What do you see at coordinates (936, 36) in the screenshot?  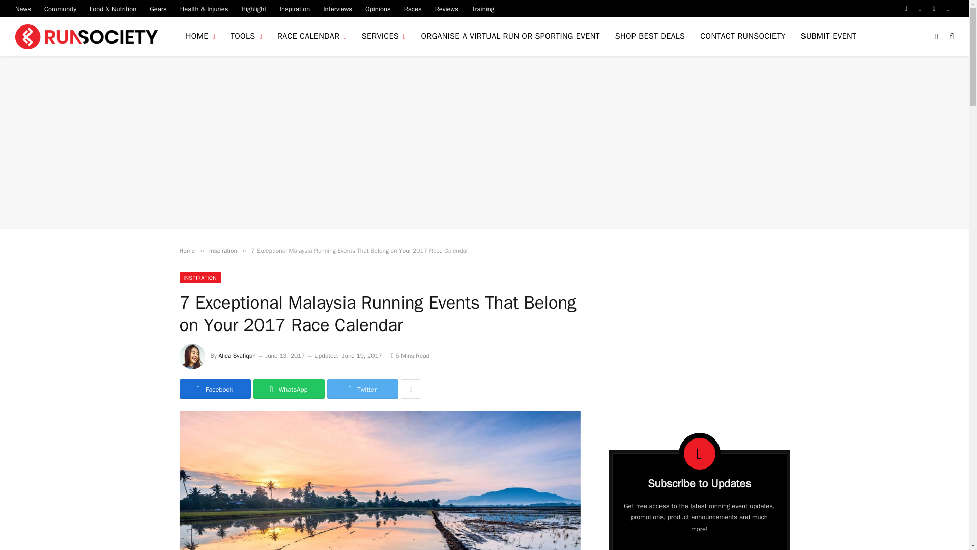 I see `Switch to Dark Design - easier on eyes.` at bounding box center [936, 36].